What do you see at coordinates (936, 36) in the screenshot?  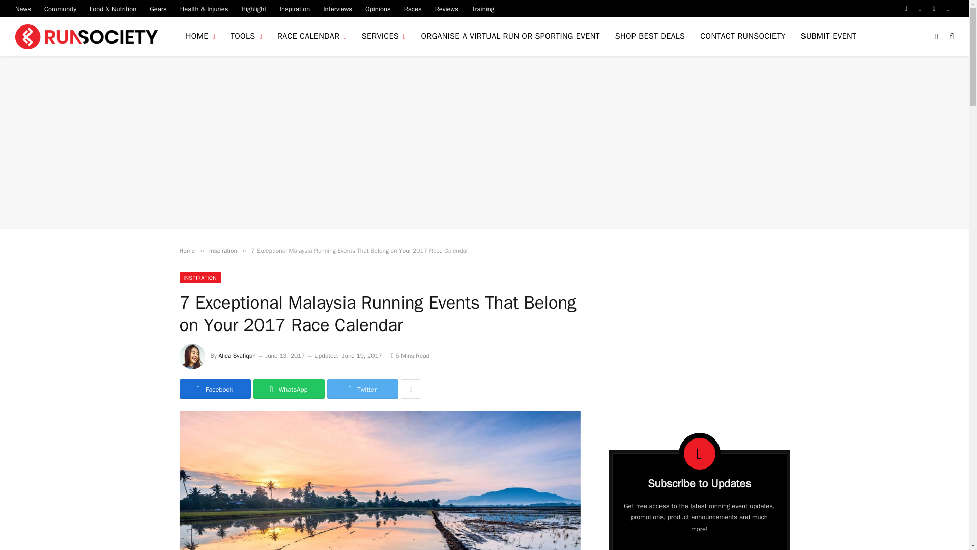 I see `Switch to Dark Design - easier on eyes.` at bounding box center [936, 36].